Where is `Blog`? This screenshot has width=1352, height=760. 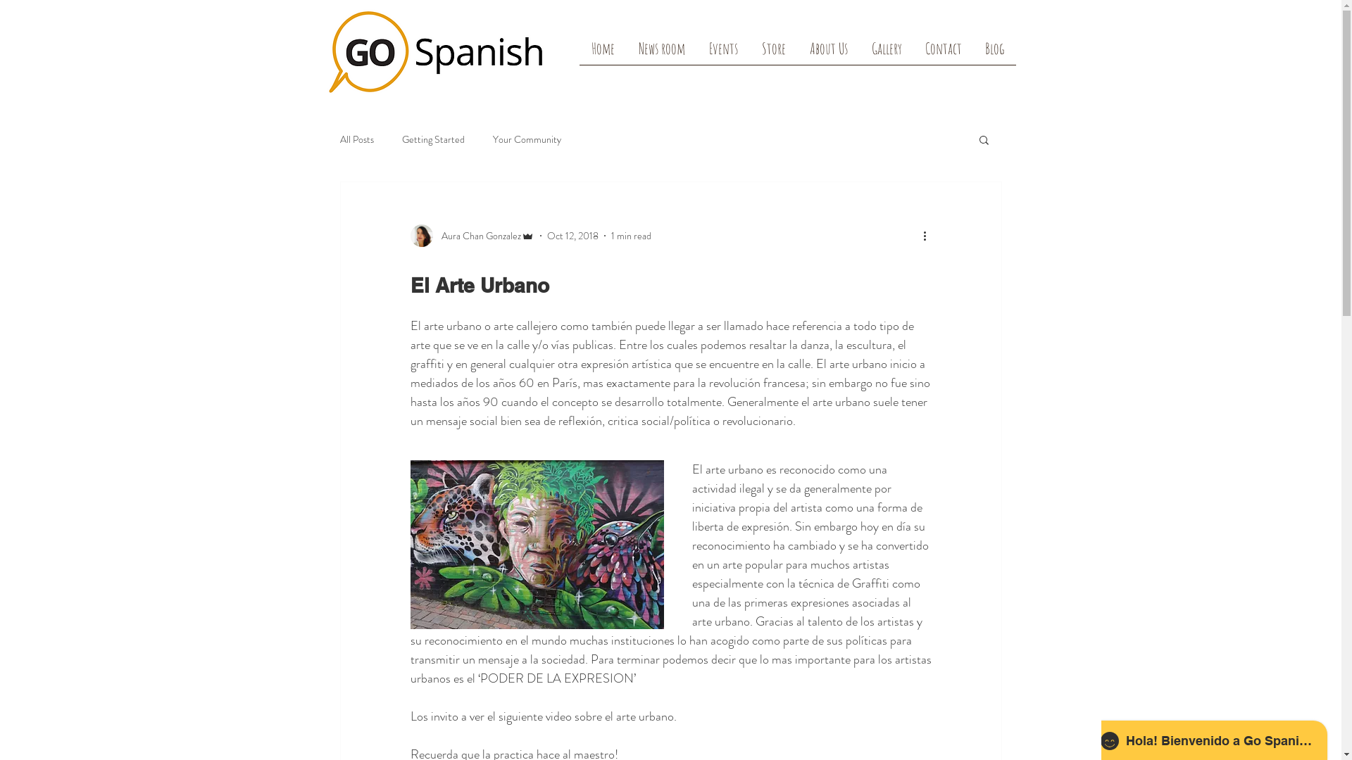
Blog is located at coordinates (994, 53).